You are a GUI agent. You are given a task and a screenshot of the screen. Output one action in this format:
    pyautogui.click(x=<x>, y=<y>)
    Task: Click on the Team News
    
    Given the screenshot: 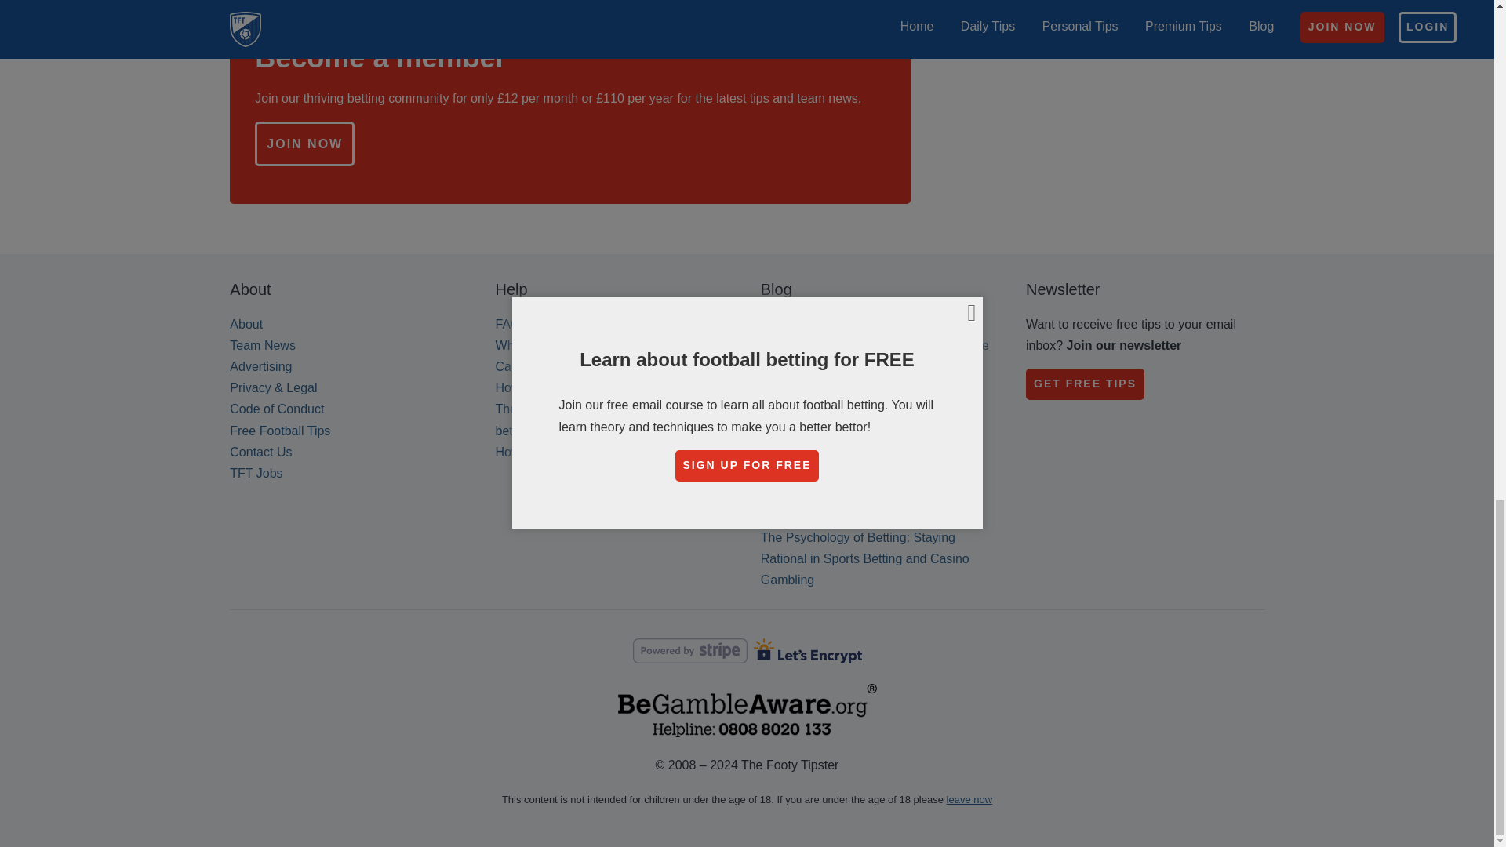 What is the action you would take?
    pyautogui.click(x=262, y=345)
    